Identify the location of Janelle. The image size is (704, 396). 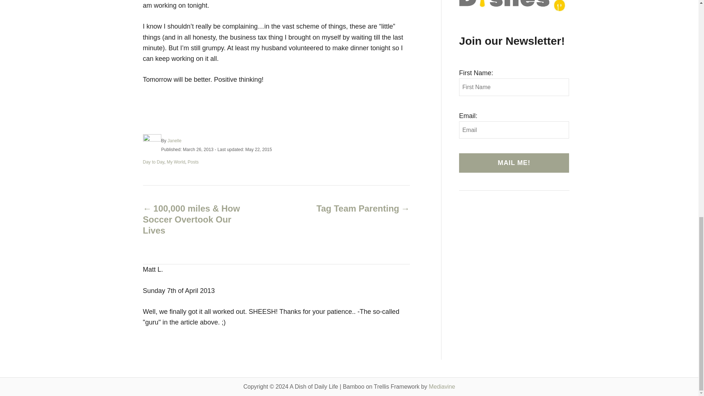
(175, 140).